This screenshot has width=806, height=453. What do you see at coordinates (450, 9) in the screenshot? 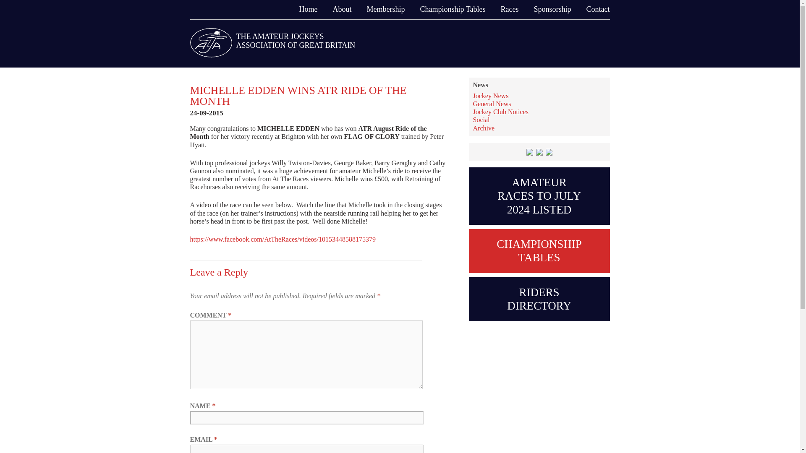
I see `Championship Tables` at bounding box center [450, 9].